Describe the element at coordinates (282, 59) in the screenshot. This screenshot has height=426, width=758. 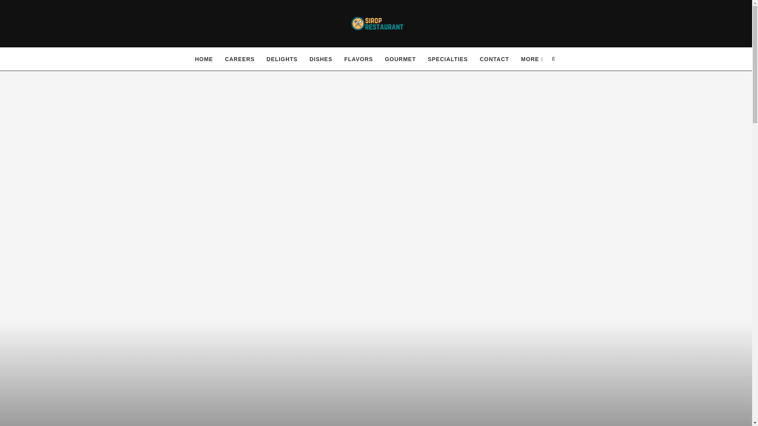
I see `DELIGHTS` at that location.